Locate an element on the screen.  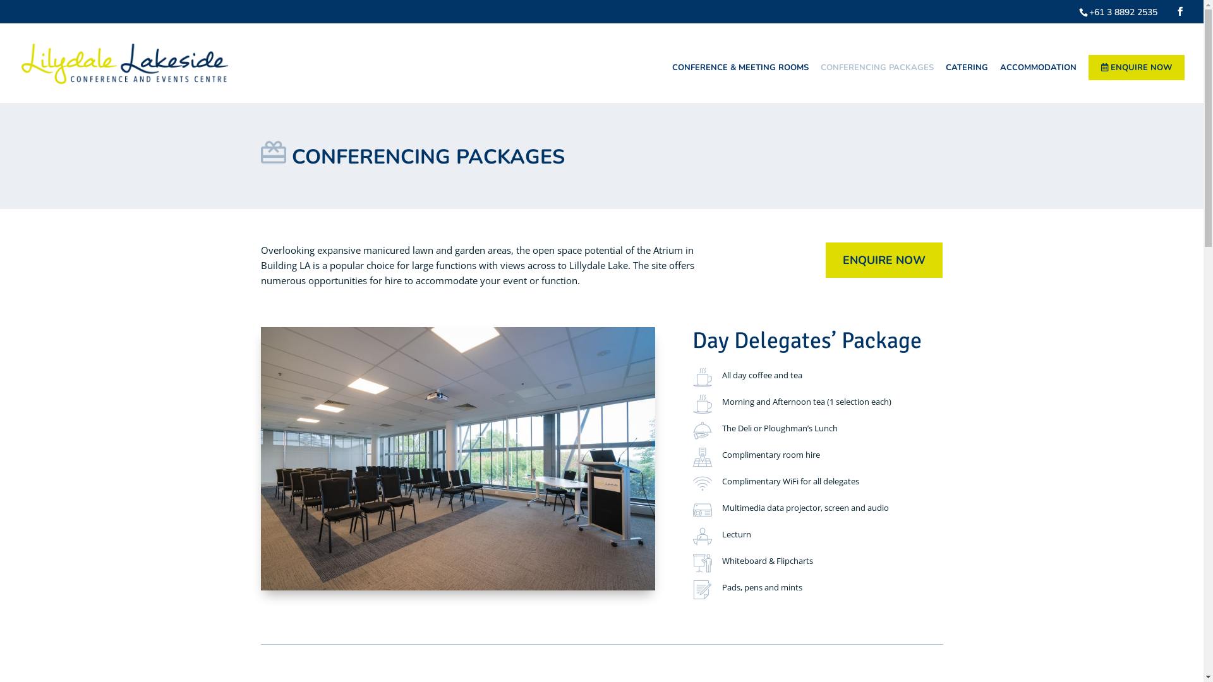
CONFERENCING PACKAGES is located at coordinates (877, 83).